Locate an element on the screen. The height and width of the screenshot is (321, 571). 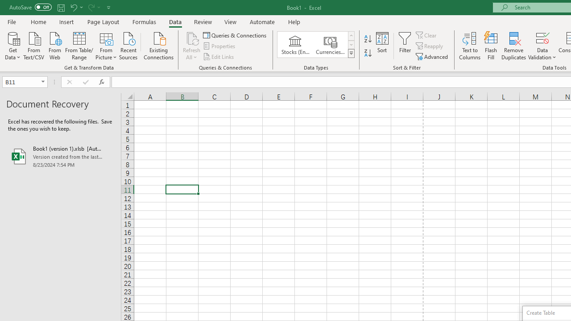
Currencies (English) is located at coordinates (330, 45).